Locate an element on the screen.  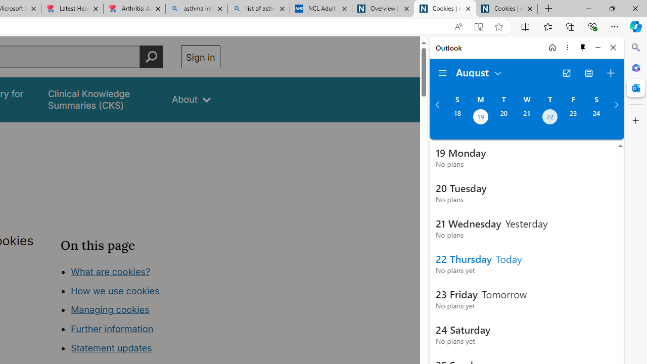
Settings and more (Alt+F) is located at coordinates (615, 26).